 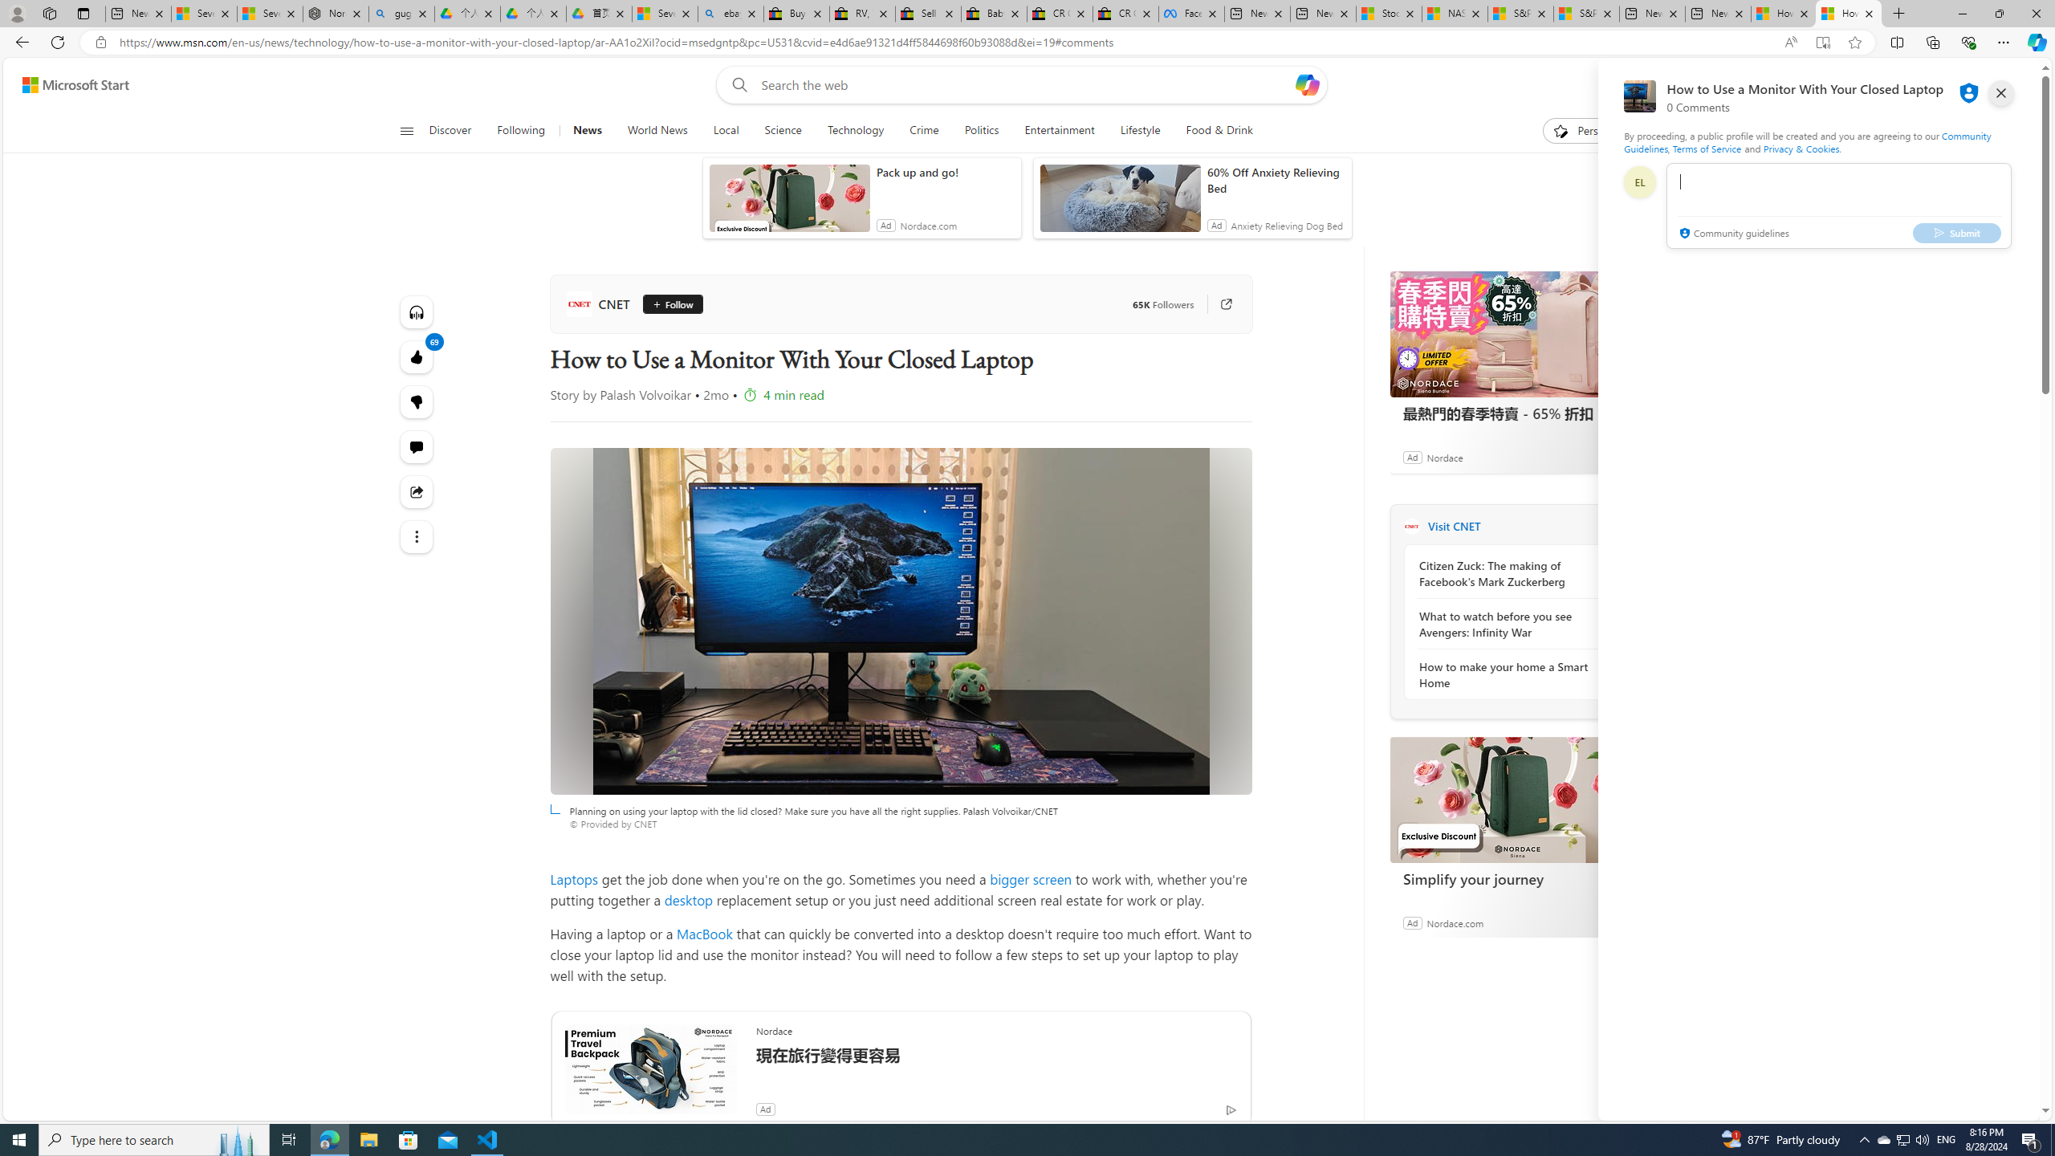 What do you see at coordinates (1120, 204) in the screenshot?
I see `anim-content` at bounding box center [1120, 204].